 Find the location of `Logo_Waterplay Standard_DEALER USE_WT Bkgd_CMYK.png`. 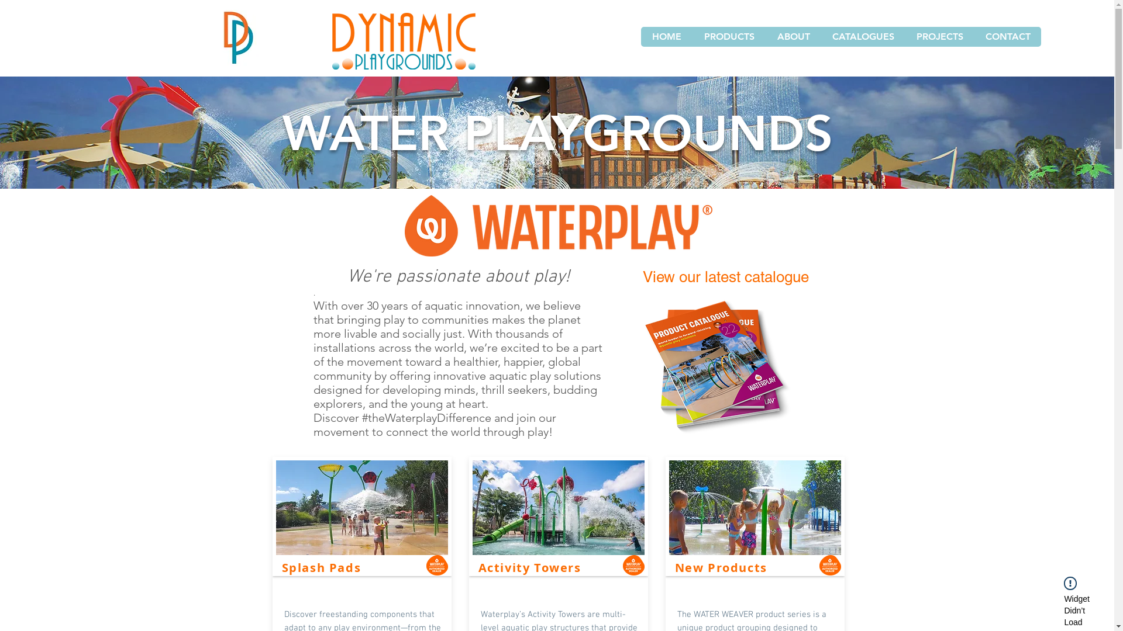

Logo_Waterplay Standard_DEALER USE_WT Bkgd_CMYK.png is located at coordinates (559, 226).